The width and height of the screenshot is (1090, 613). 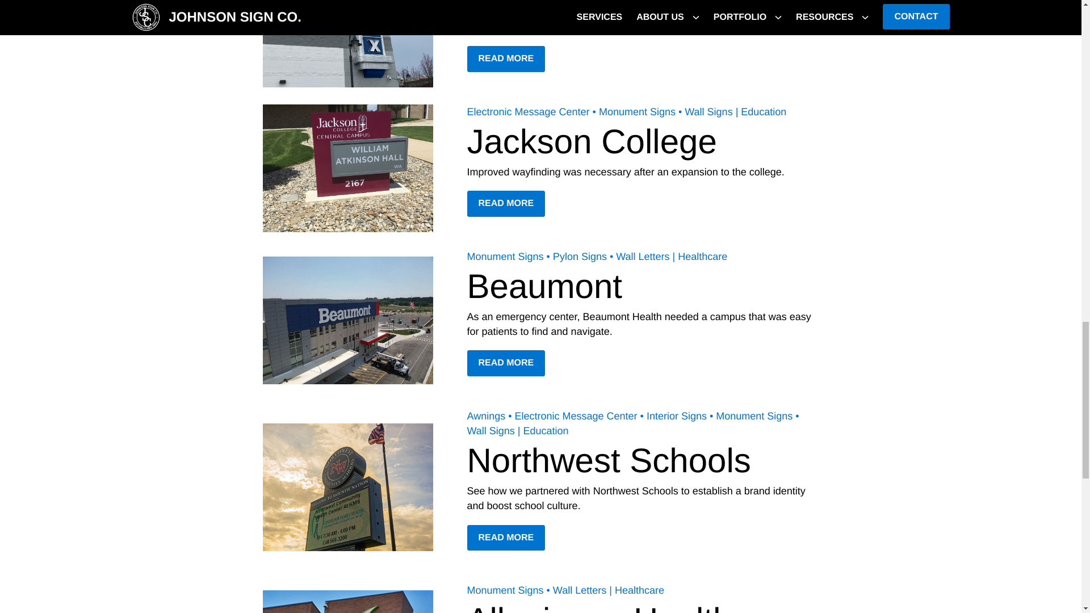 What do you see at coordinates (505, 363) in the screenshot?
I see `READ MORE` at bounding box center [505, 363].